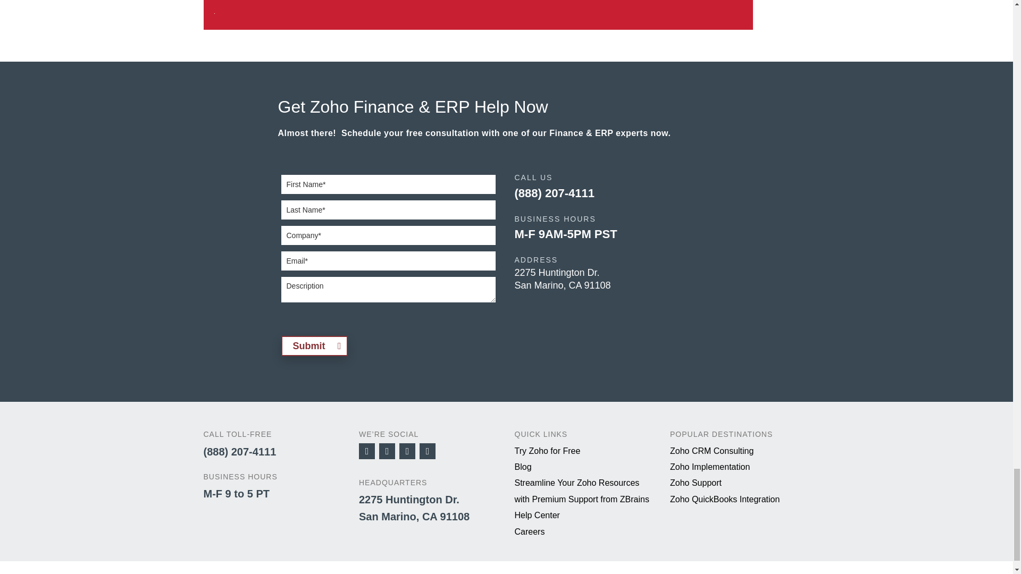 This screenshot has height=574, width=1021. Describe the element at coordinates (428, 451) in the screenshot. I see `linkedin` at that location.